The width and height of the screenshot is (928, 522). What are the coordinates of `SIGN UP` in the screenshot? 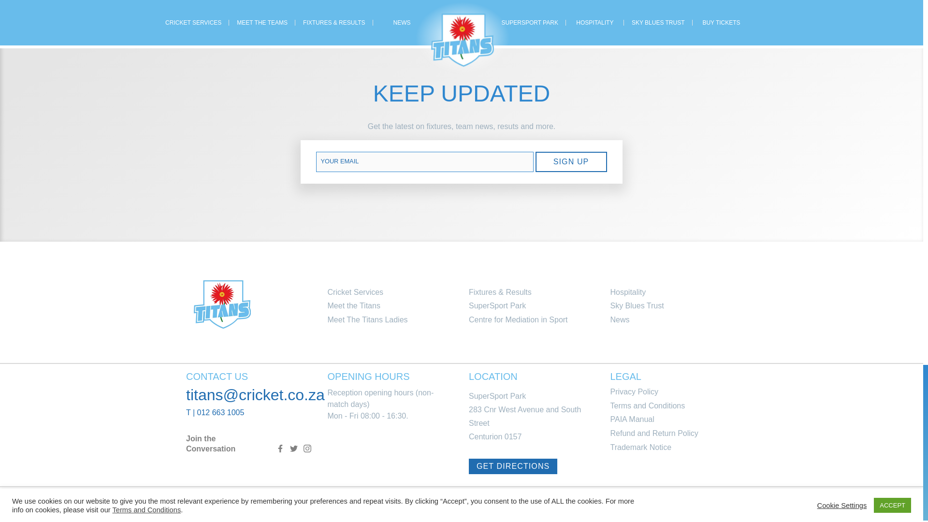 It's located at (571, 162).